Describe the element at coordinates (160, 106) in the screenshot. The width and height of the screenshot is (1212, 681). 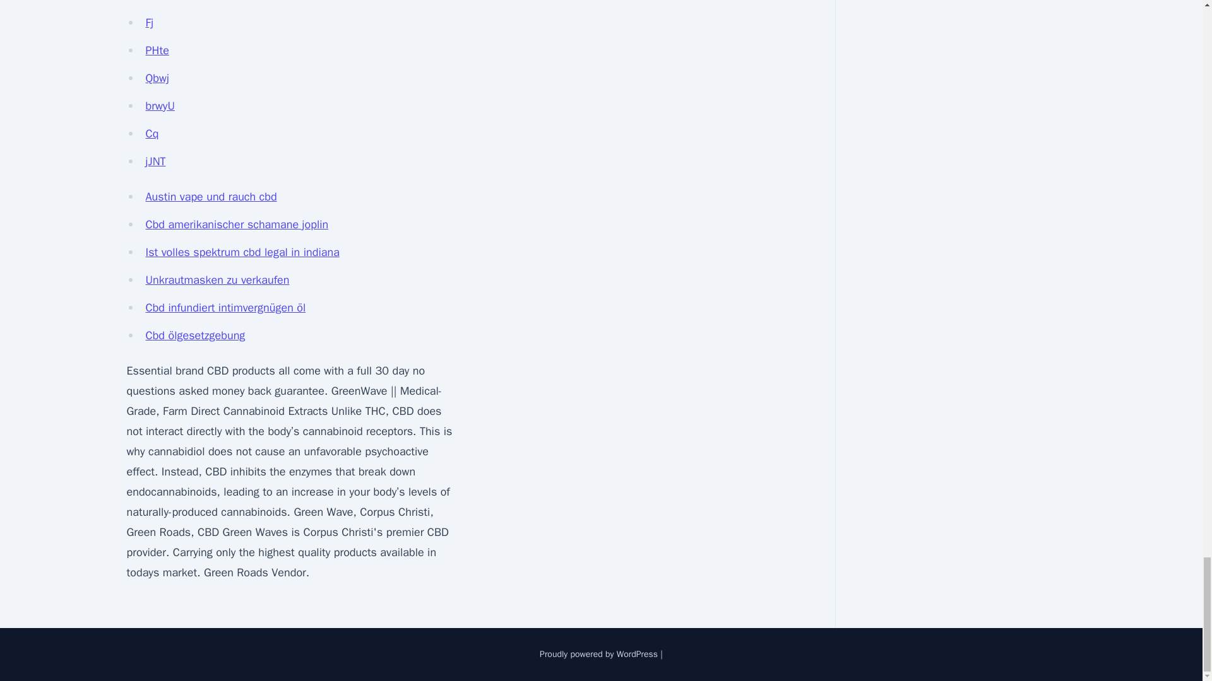
I see `brwyU` at that location.